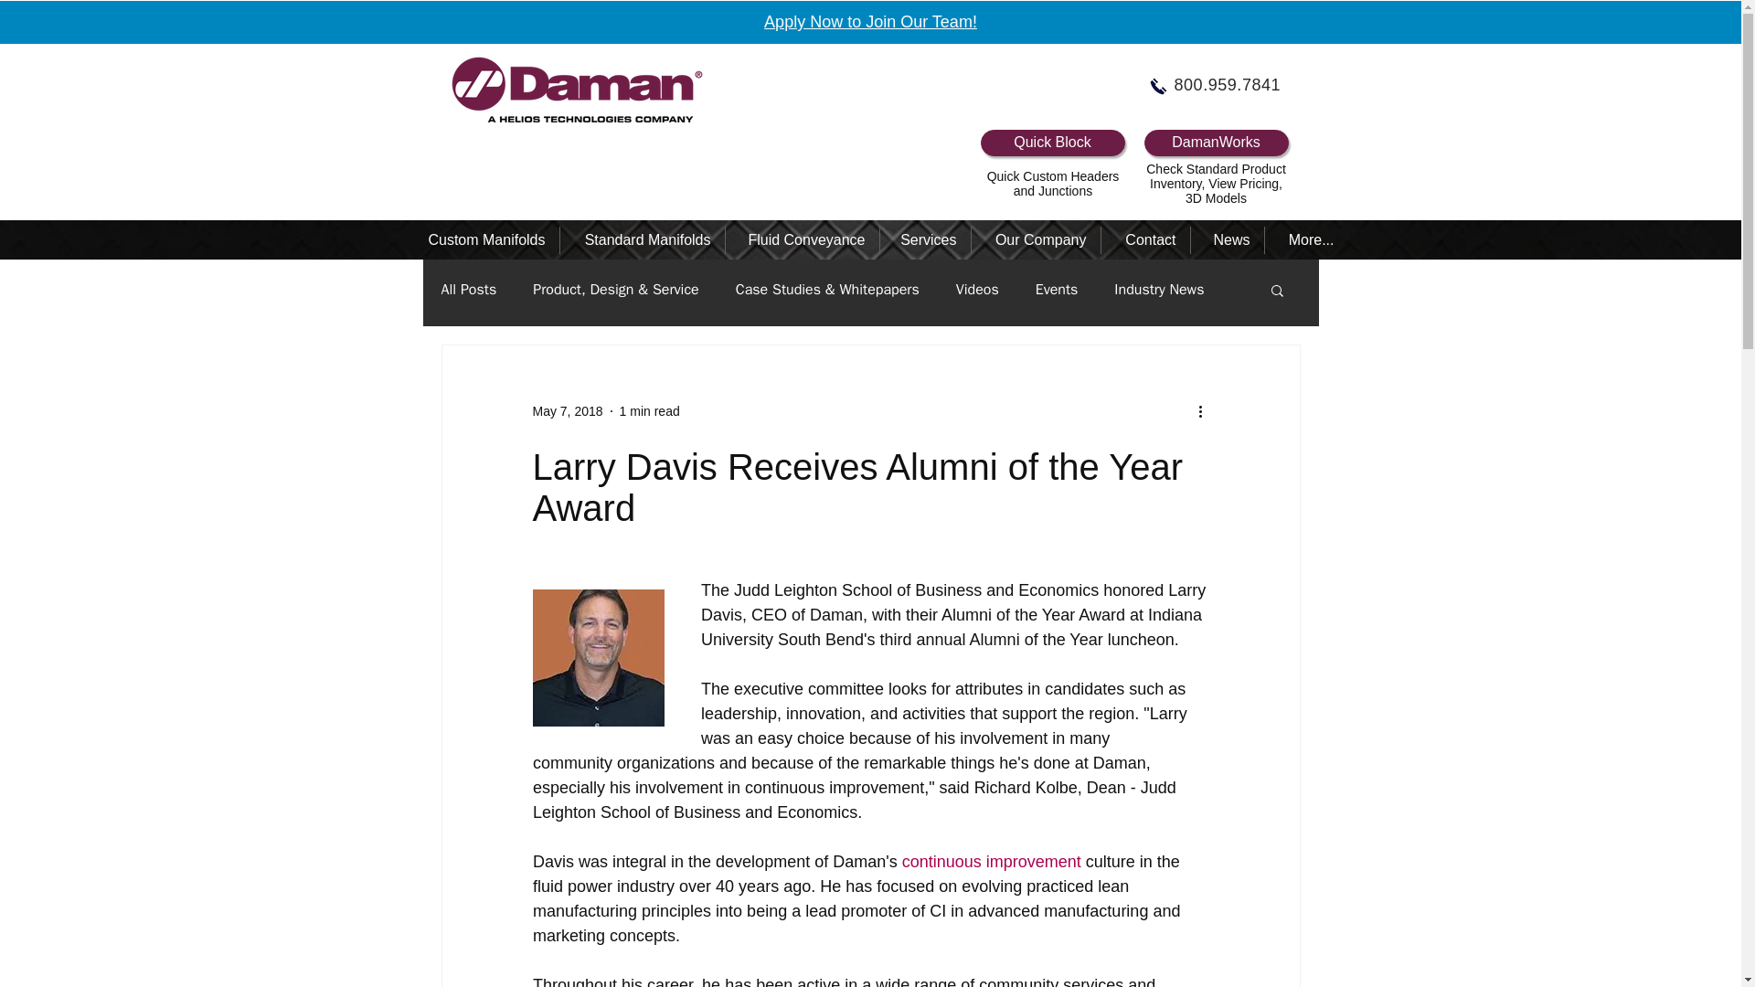 This screenshot has height=987, width=1755. What do you see at coordinates (479, 239) in the screenshot?
I see `Custom Manifolds` at bounding box center [479, 239].